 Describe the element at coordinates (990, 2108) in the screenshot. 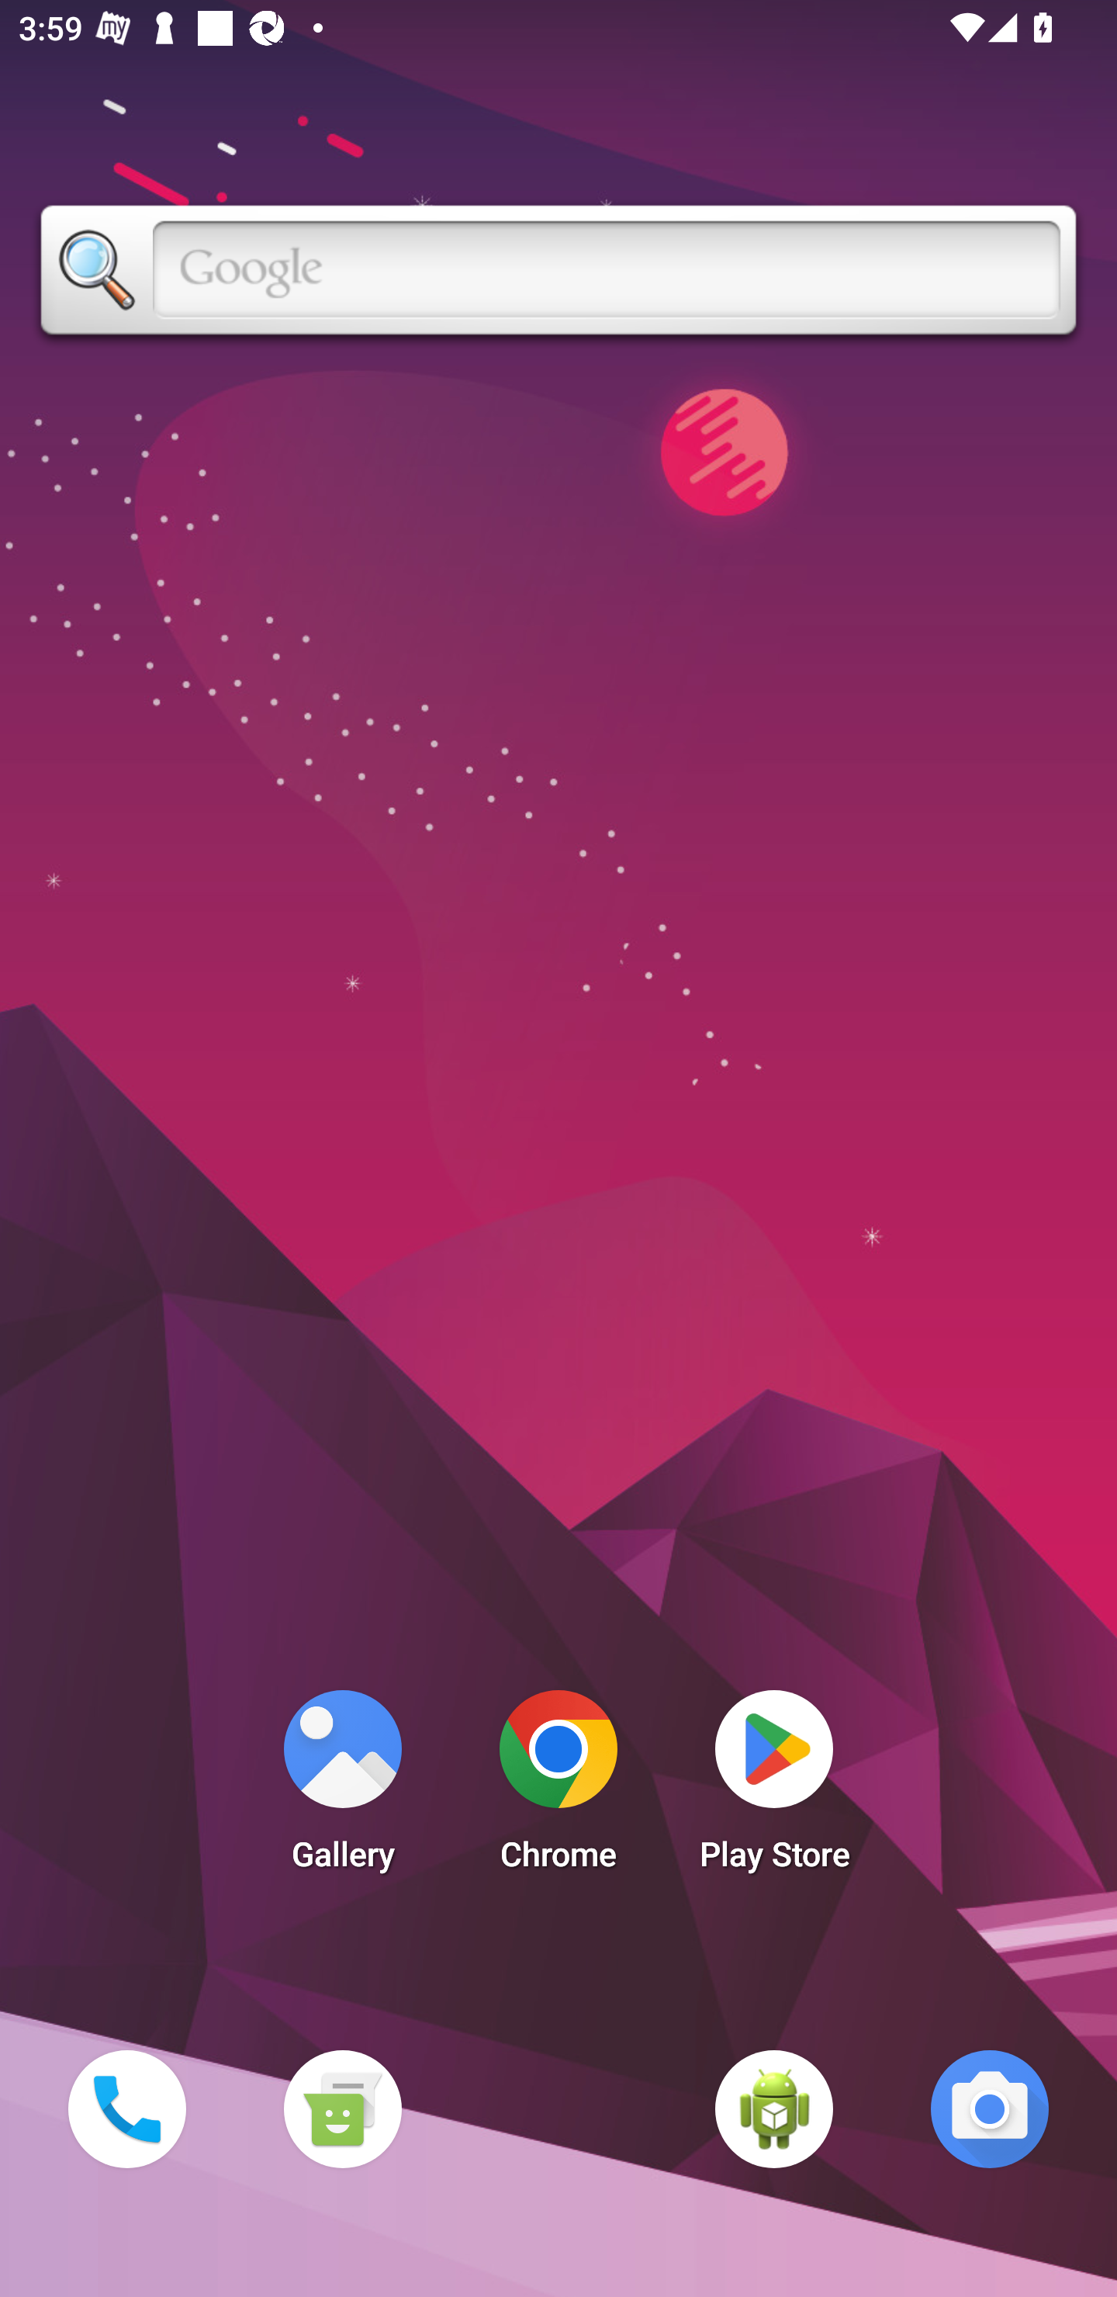

I see `Camera` at that location.